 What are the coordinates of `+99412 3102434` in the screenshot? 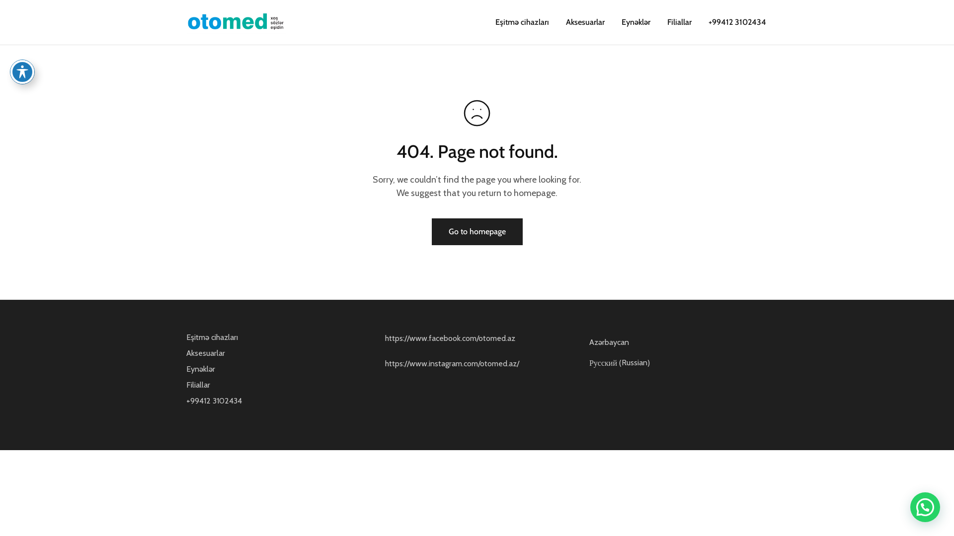 It's located at (214, 401).